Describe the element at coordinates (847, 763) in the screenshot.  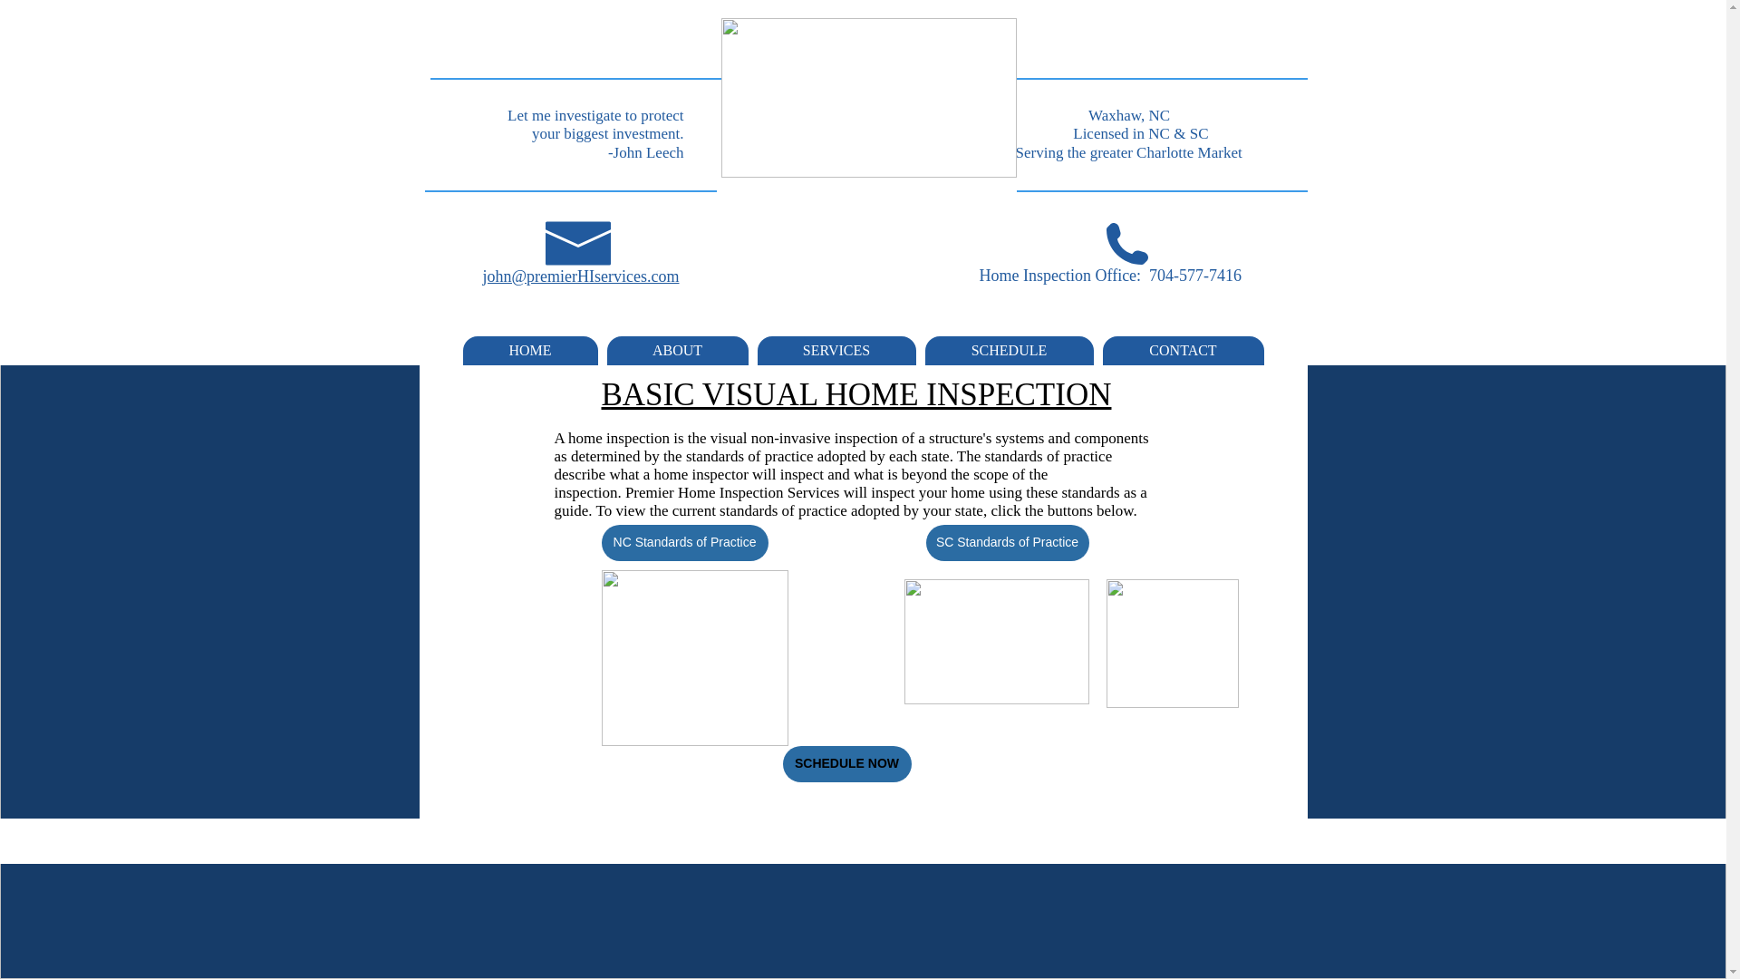
I see `SCHEDULE NOW` at that location.